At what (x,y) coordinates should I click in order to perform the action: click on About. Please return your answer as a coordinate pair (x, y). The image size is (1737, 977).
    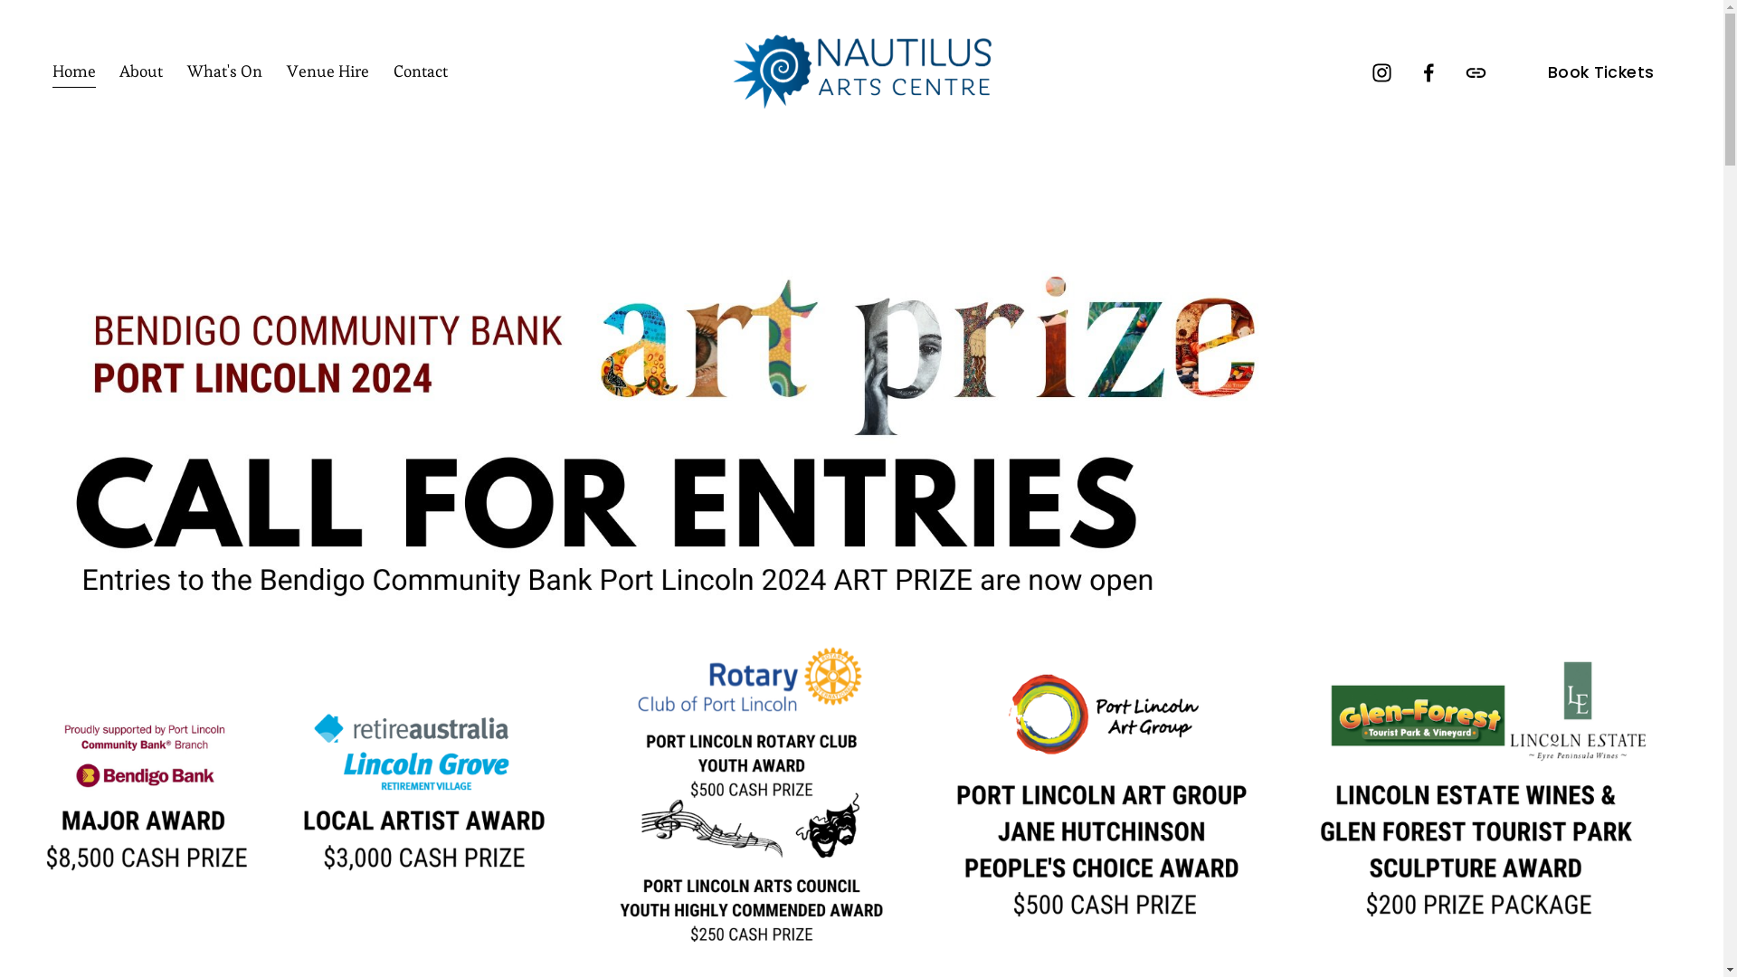
    Looking at the image, I should click on (141, 72).